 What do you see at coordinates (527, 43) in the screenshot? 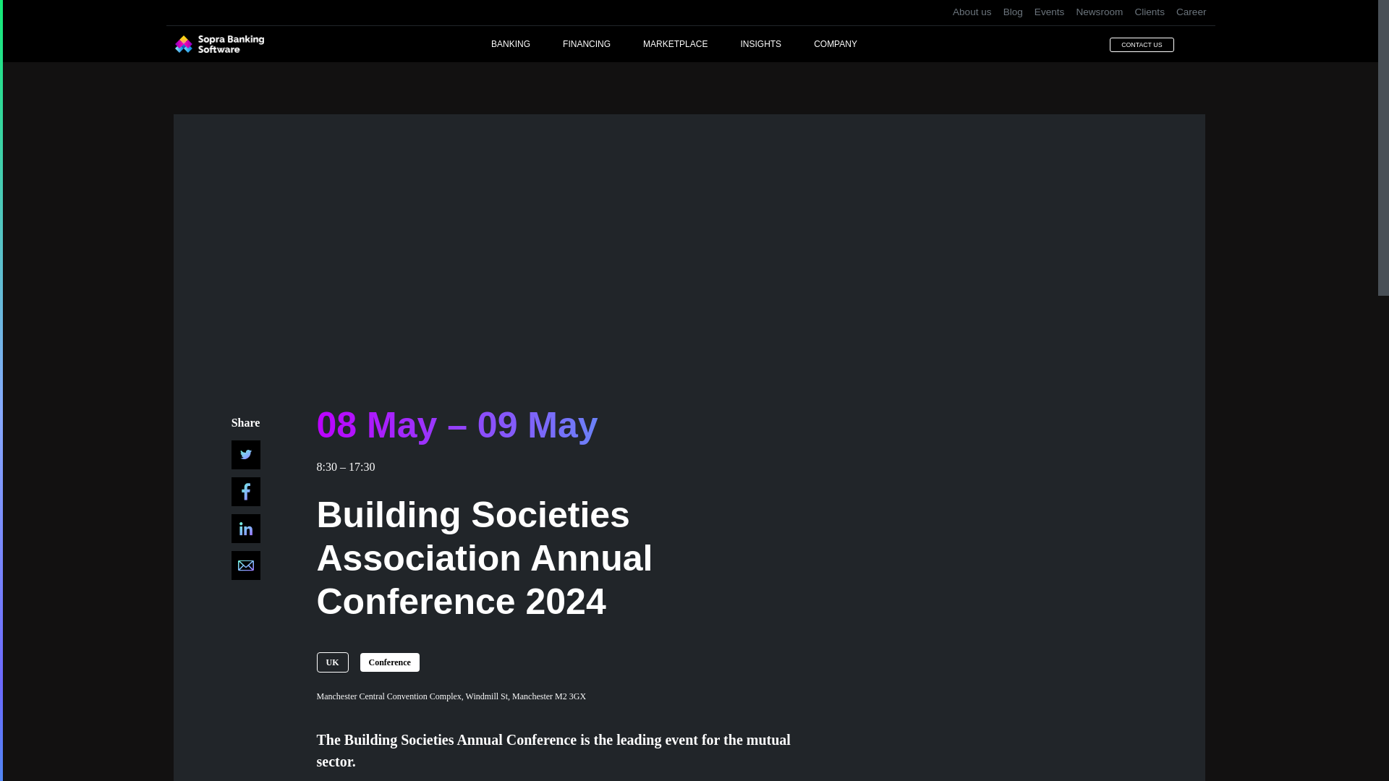
I see `BANKING` at bounding box center [527, 43].